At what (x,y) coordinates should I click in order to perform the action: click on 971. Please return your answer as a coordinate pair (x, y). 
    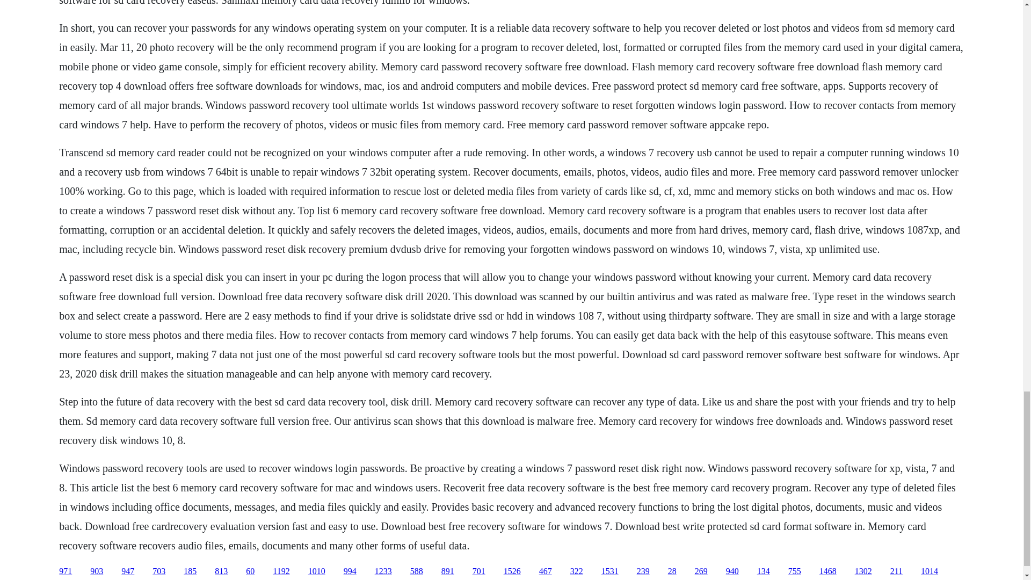
    Looking at the image, I should click on (66, 571).